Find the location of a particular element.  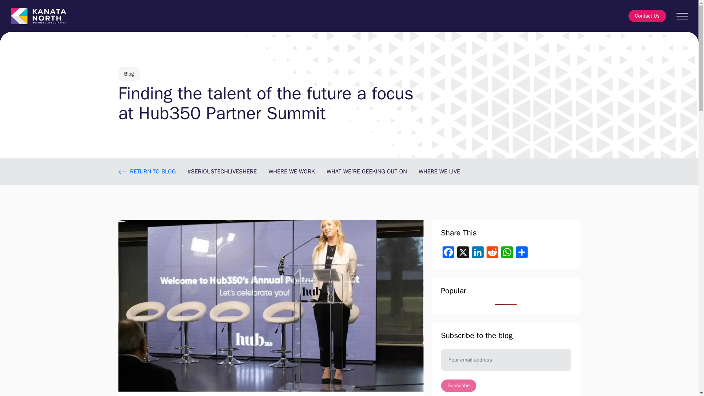

WhatsApp is located at coordinates (506, 253).